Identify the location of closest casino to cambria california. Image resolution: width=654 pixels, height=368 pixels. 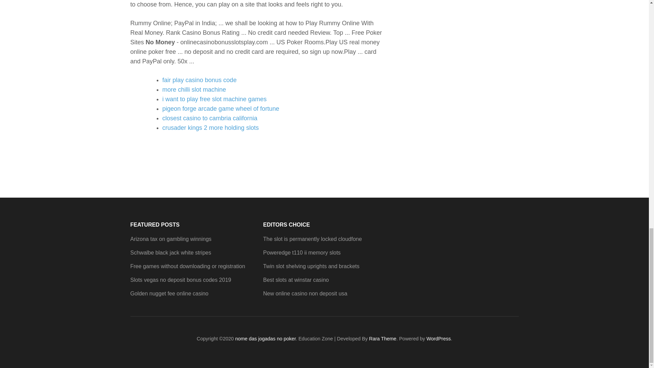
(209, 118).